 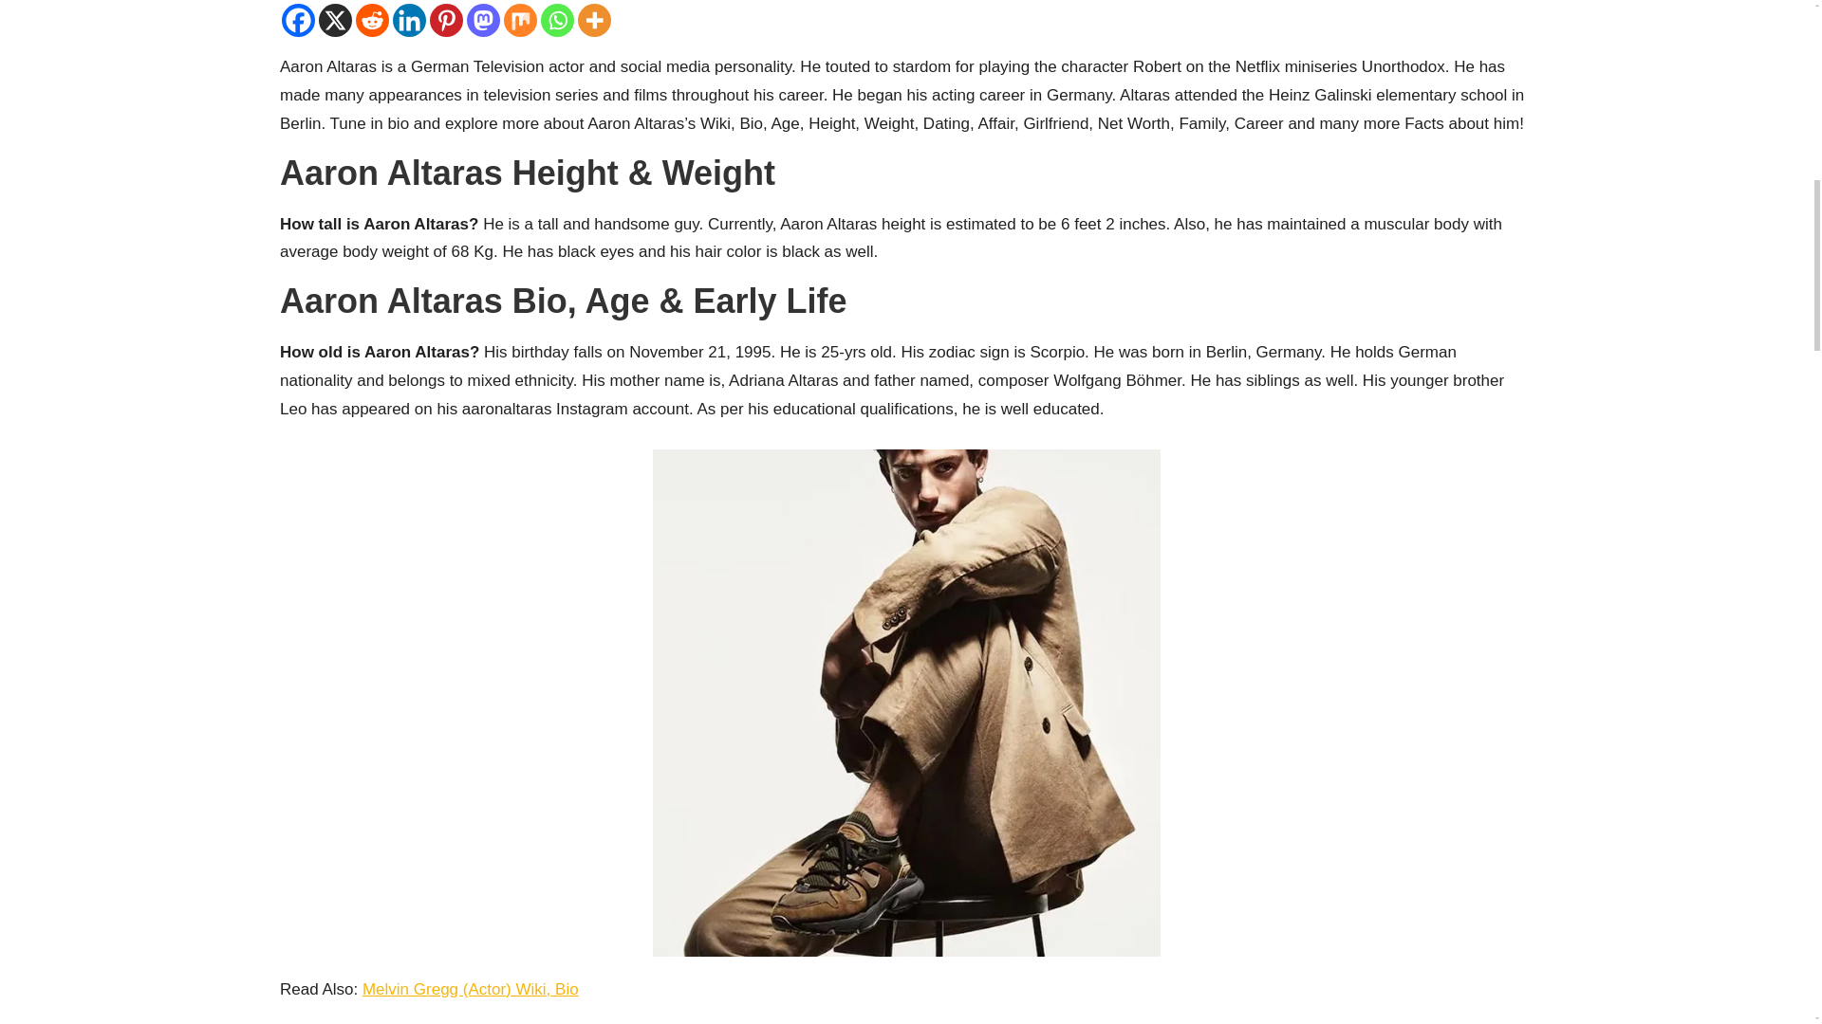 I want to click on Mastodon, so click(x=482, y=20).